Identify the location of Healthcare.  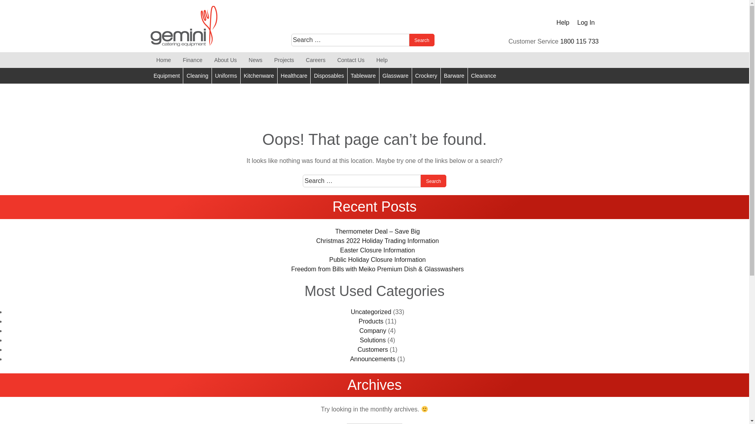
(294, 76).